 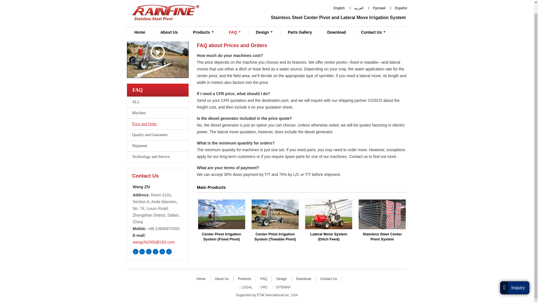 What do you see at coordinates (300, 22) in the screenshot?
I see `Parts Gallery` at bounding box center [300, 22].